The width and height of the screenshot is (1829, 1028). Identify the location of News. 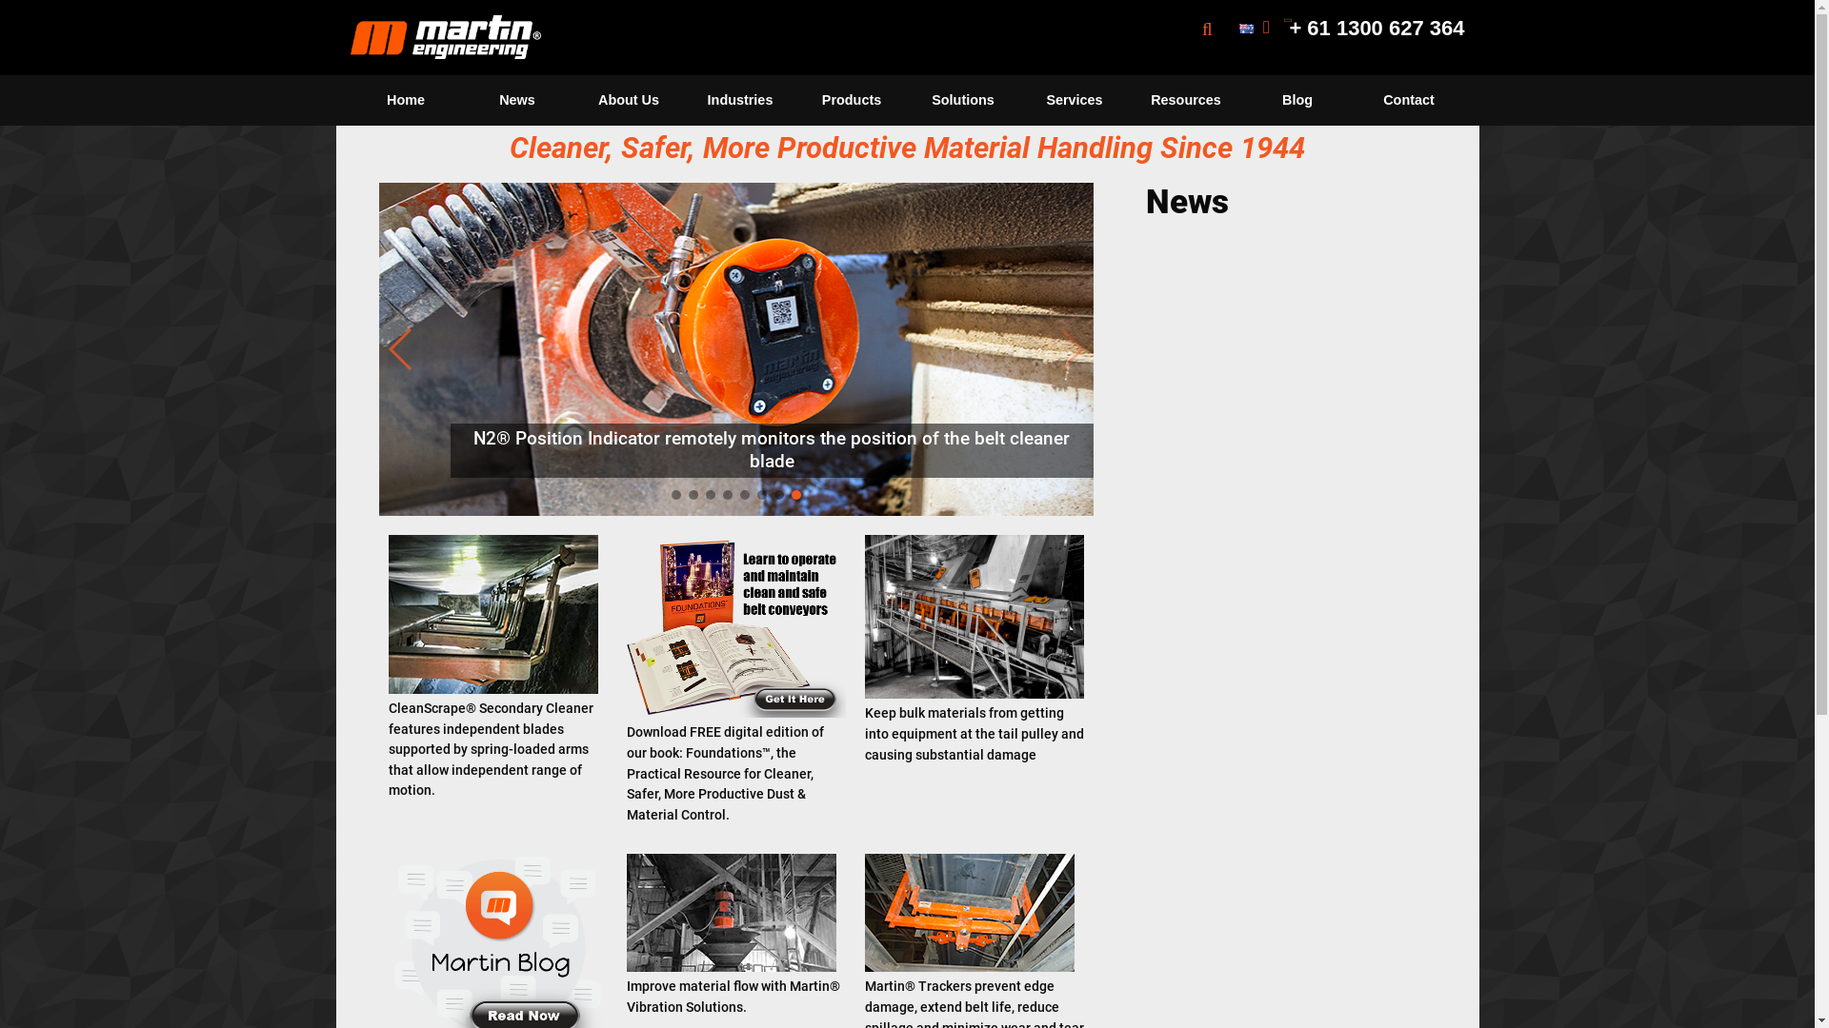
(516, 101).